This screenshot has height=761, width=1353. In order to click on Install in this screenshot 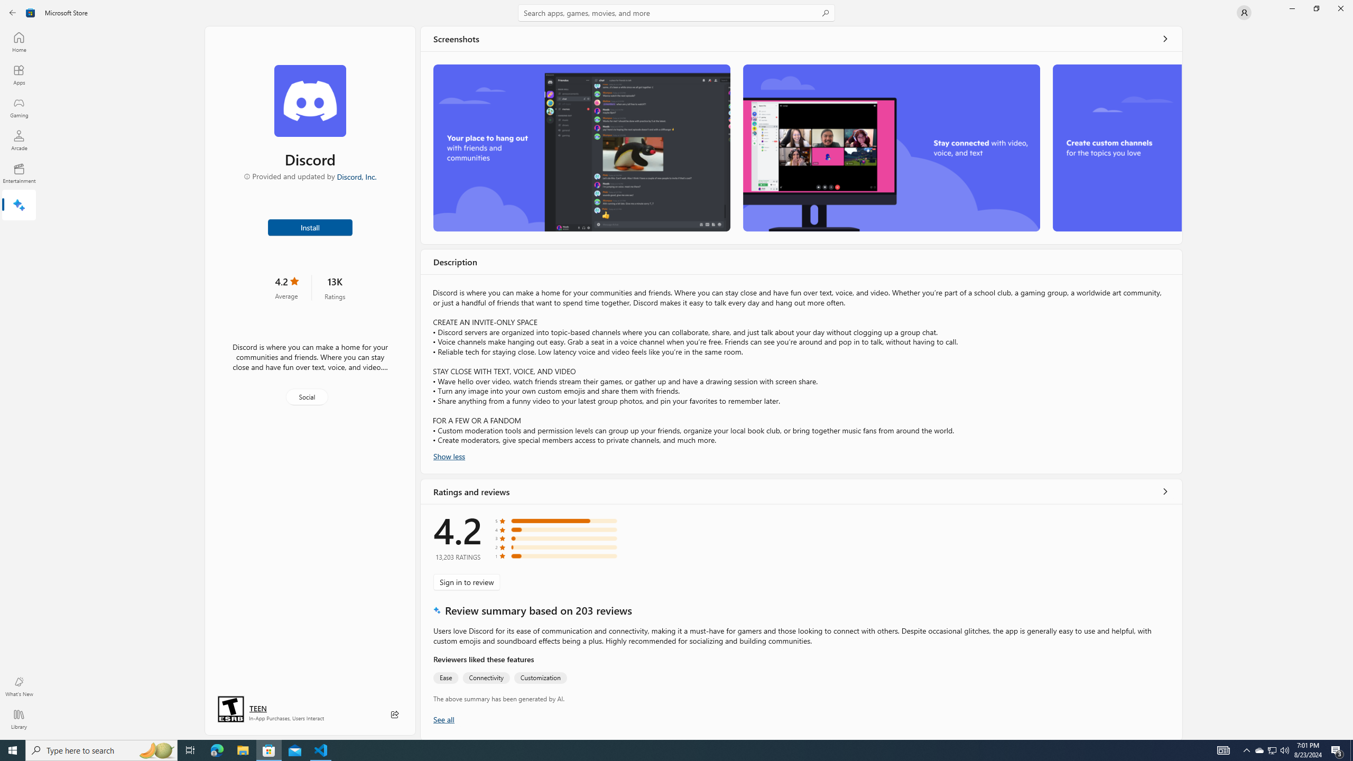, I will do `click(310, 227)`.